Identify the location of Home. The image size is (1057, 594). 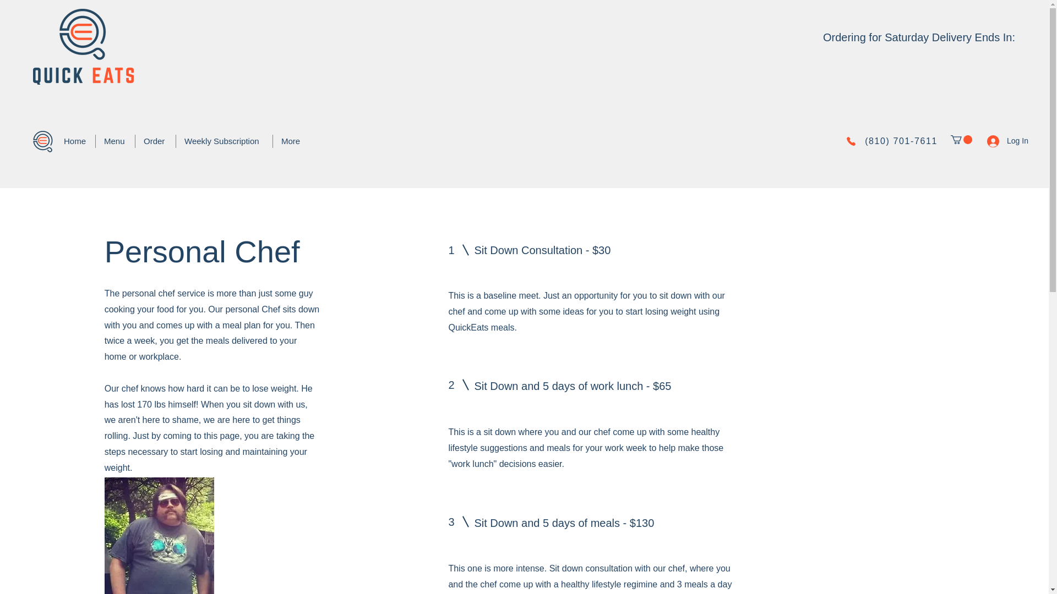
(75, 141).